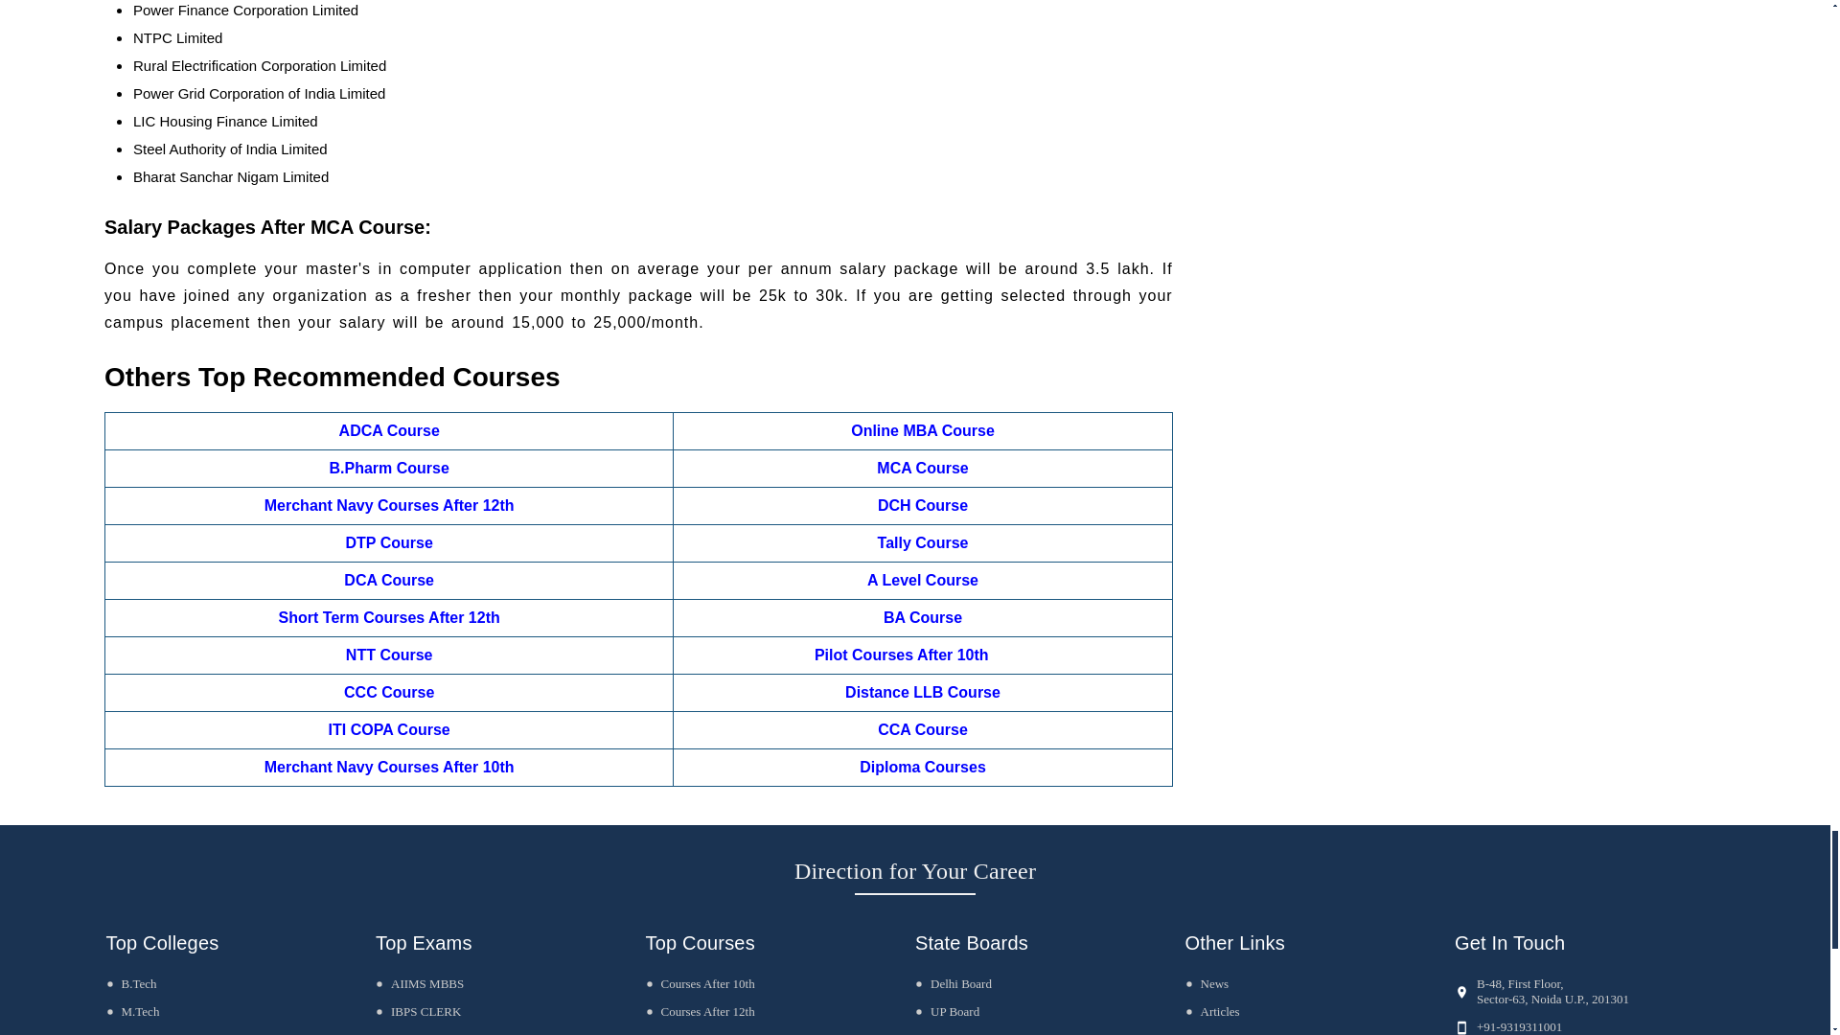  What do you see at coordinates (418, 1010) in the screenshot?
I see `IBPS CLERK` at bounding box center [418, 1010].